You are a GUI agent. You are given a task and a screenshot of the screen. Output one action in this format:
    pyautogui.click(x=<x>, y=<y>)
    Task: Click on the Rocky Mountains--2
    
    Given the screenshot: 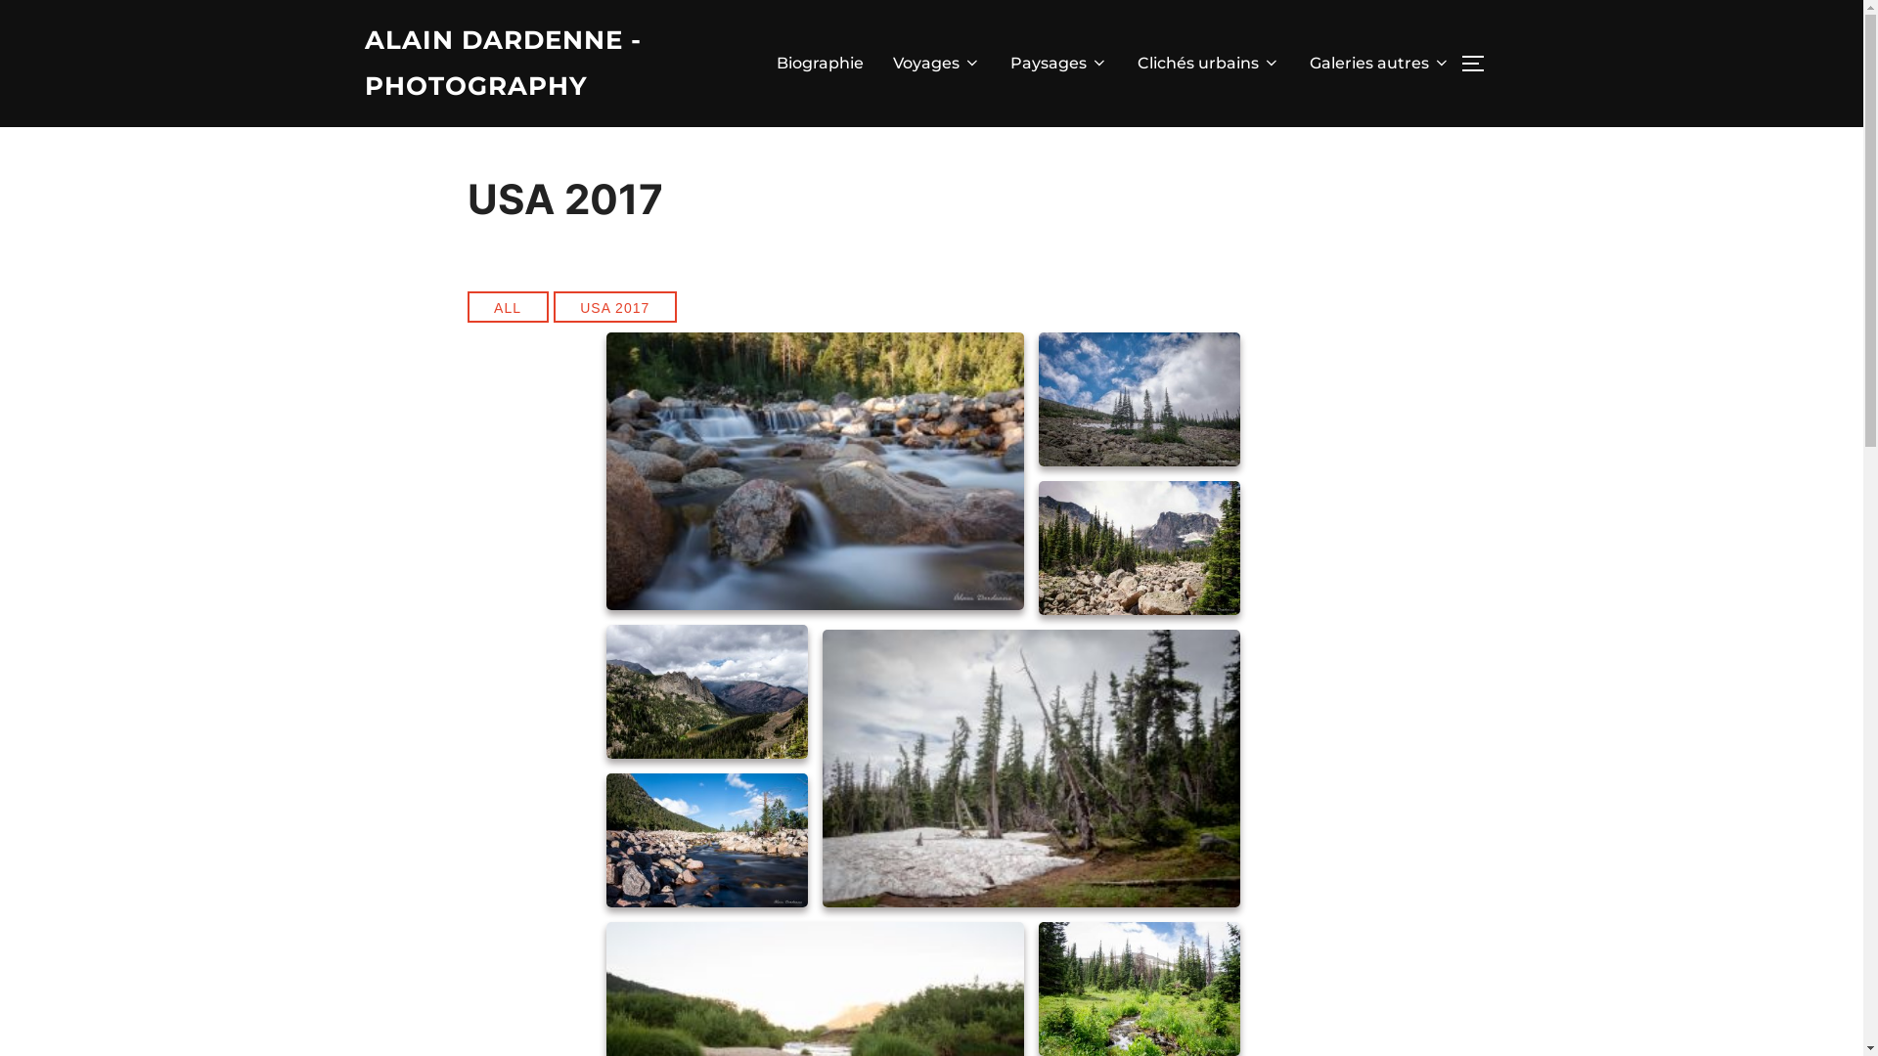 What is the action you would take?
    pyautogui.click(x=1140, y=548)
    